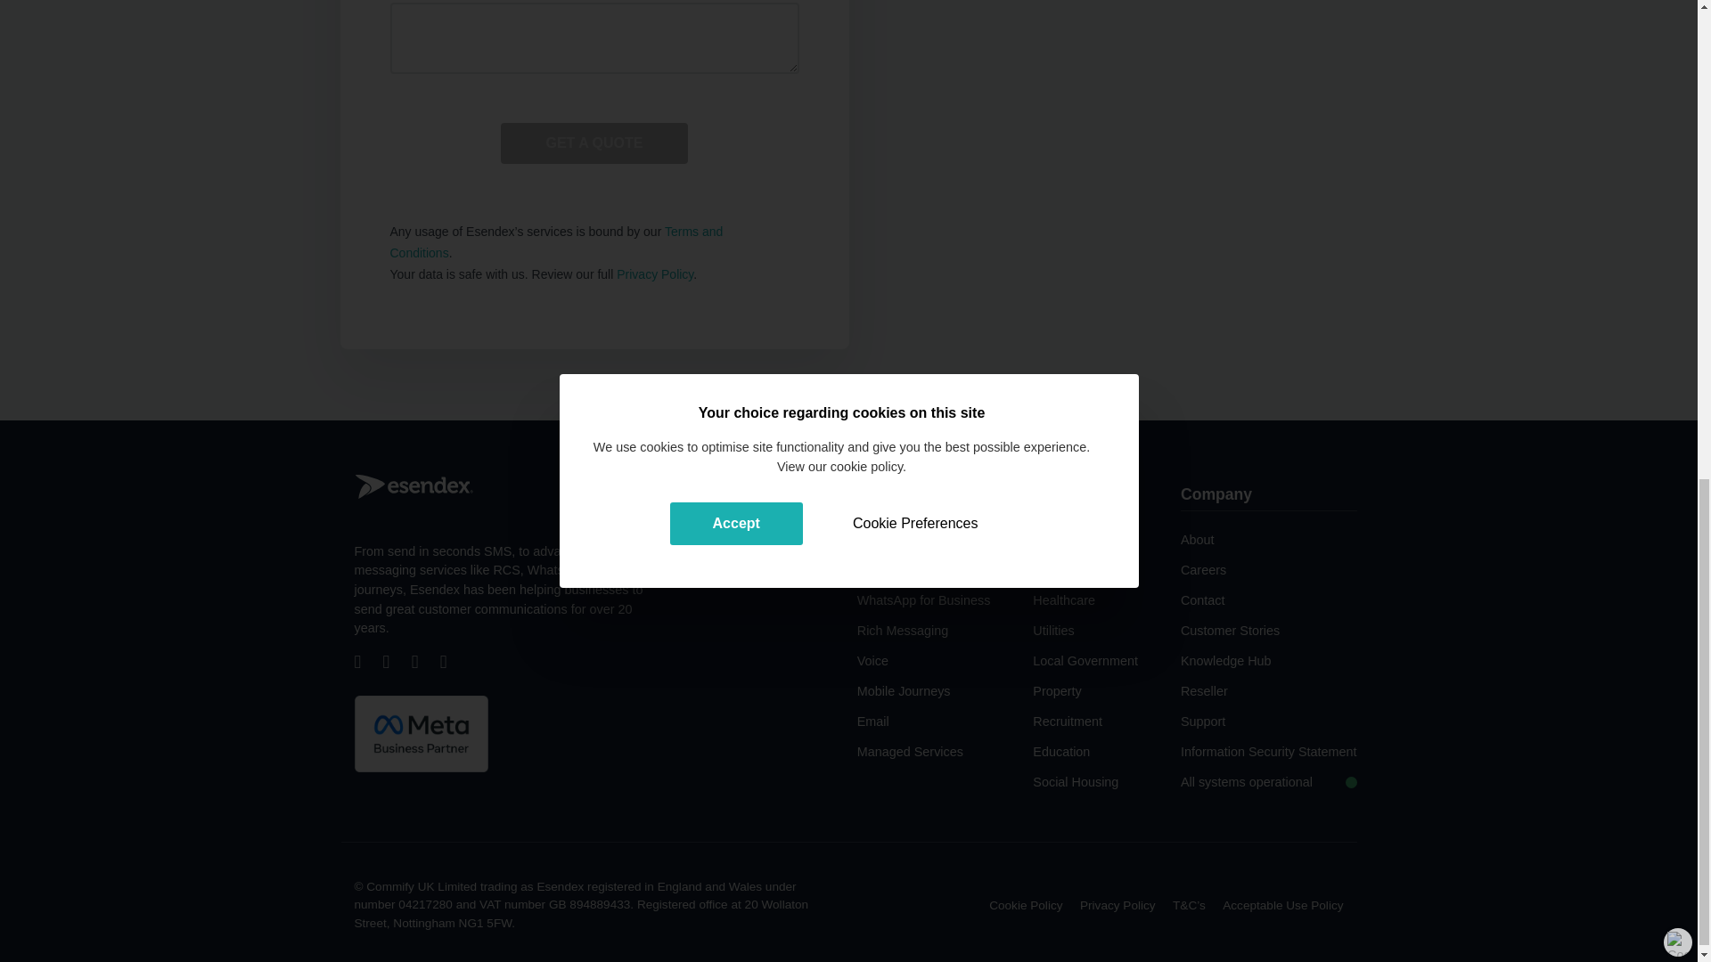 The image size is (1711, 962). I want to click on LinkedIn, so click(424, 664).